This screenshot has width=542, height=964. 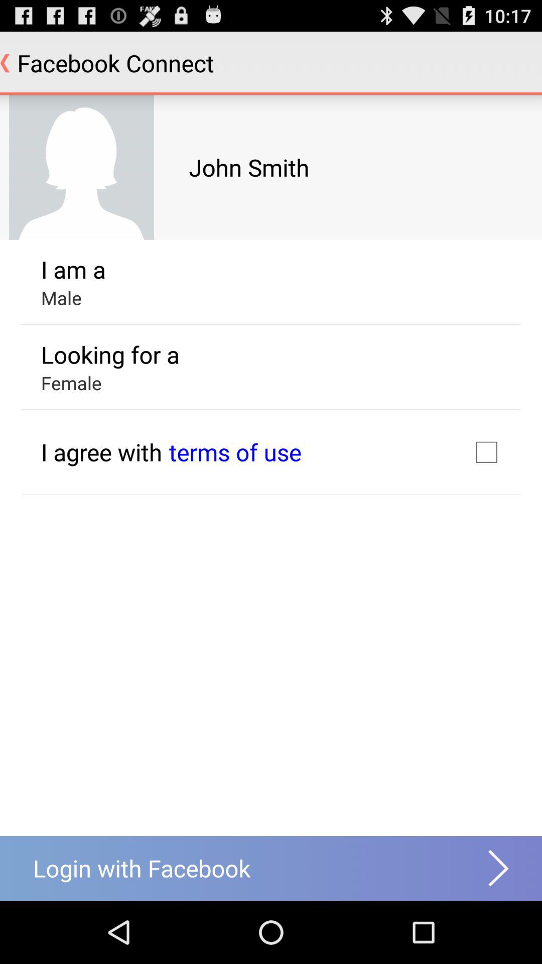 What do you see at coordinates (71, 383) in the screenshot?
I see `press app above the i agree with icon` at bounding box center [71, 383].